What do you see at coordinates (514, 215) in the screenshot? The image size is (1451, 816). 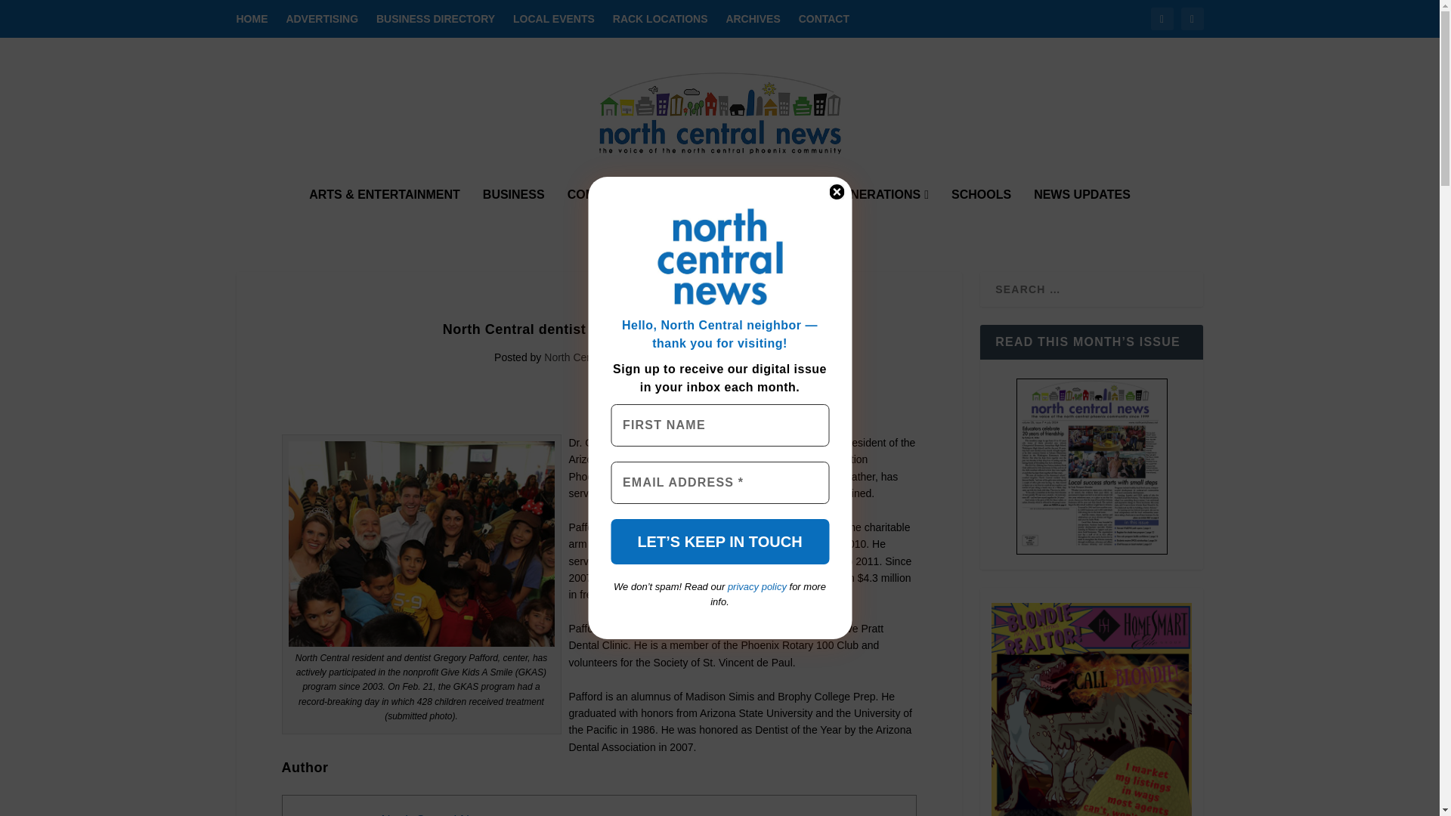 I see `BUSINESS` at bounding box center [514, 215].